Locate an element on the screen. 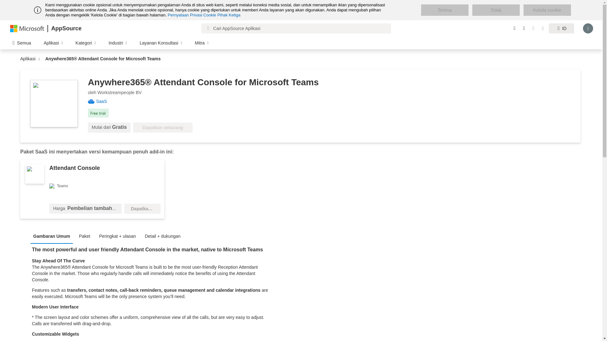 The height and width of the screenshot is (341, 607). Mulai dari Gratis is located at coordinates (109, 127).